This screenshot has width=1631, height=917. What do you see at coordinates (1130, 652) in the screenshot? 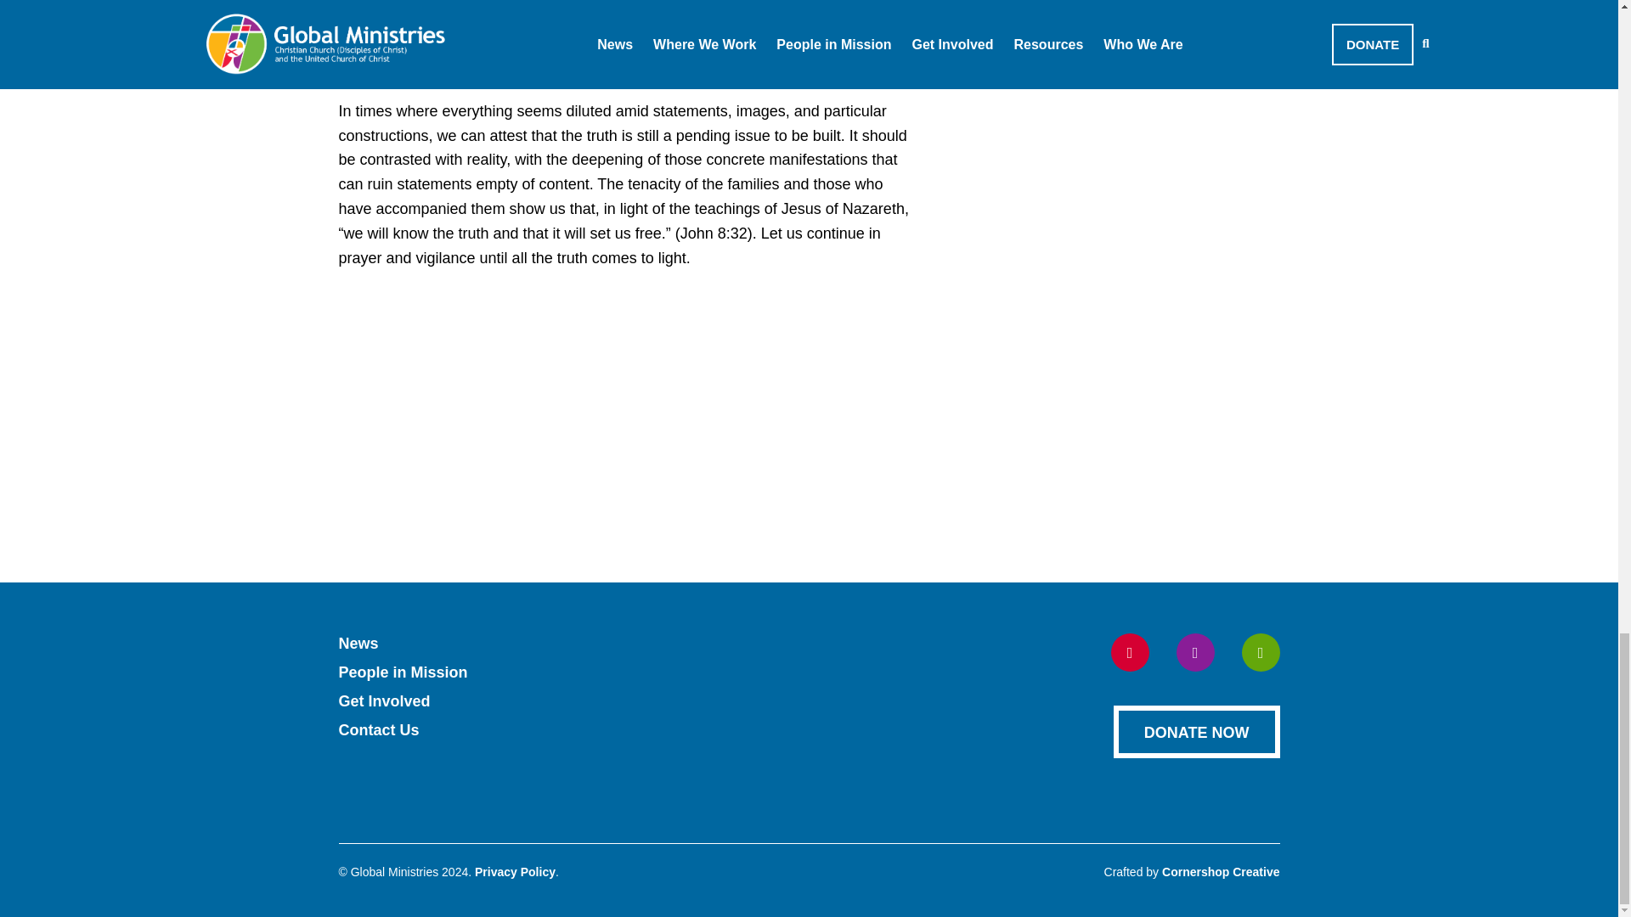
I see `Follow us on Facebook` at bounding box center [1130, 652].